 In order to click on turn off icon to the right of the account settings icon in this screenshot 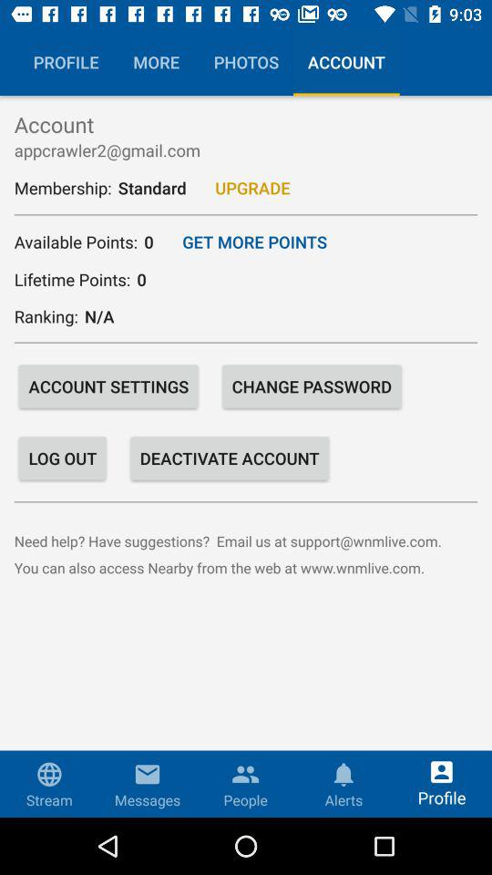, I will do `click(312, 386)`.